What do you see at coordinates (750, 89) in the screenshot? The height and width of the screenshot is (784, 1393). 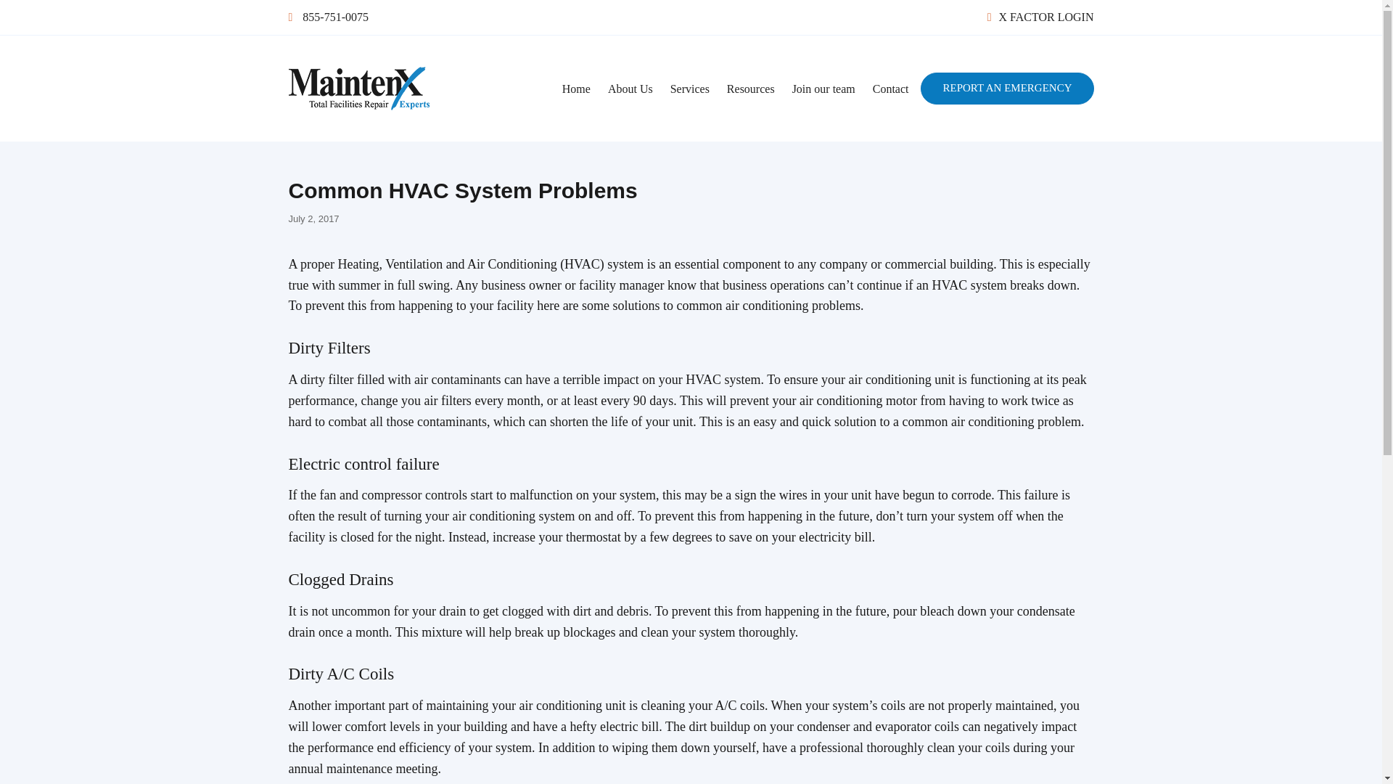 I see `Resources` at bounding box center [750, 89].